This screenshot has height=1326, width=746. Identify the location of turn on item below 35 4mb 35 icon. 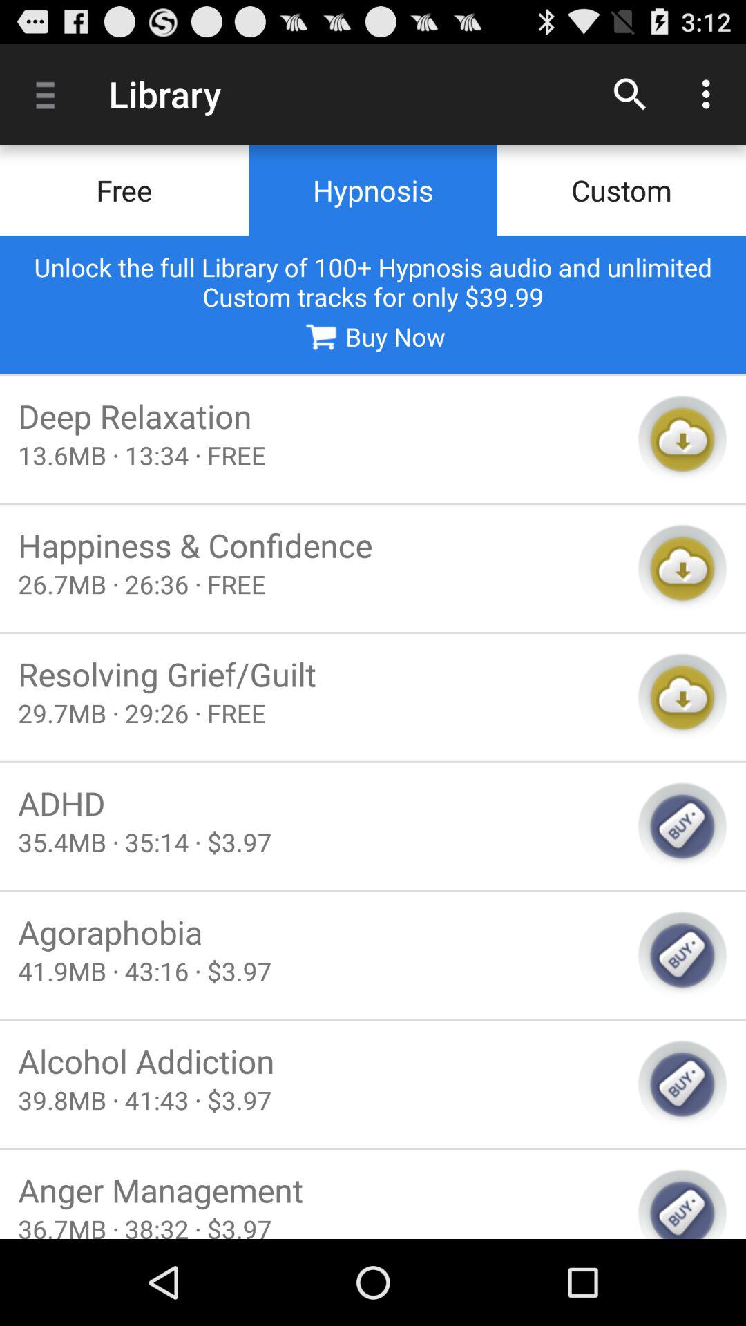
(318, 932).